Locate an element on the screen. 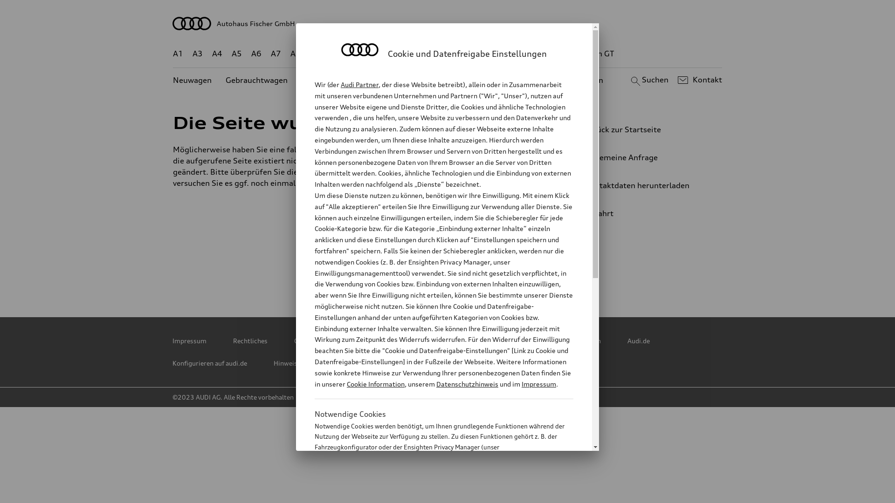  Allgemeine Anfrage is located at coordinates (641, 157).